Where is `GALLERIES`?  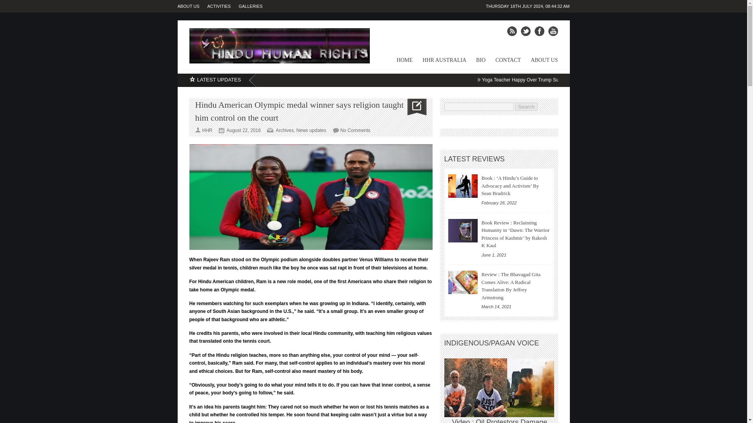 GALLERIES is located at coordinates (254, 6).